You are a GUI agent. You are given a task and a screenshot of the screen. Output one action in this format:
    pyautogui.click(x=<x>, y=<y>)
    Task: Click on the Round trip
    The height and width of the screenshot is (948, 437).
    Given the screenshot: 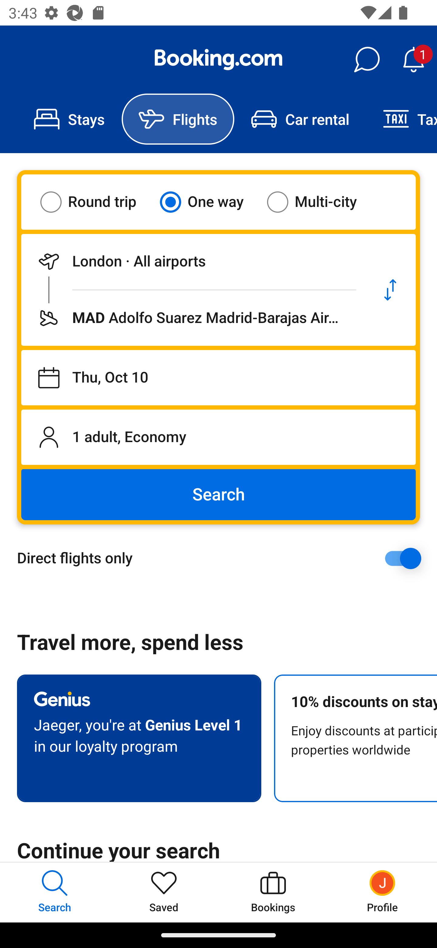 What is the action you would take?
    pyautogui.click(x=96, y=202)
    